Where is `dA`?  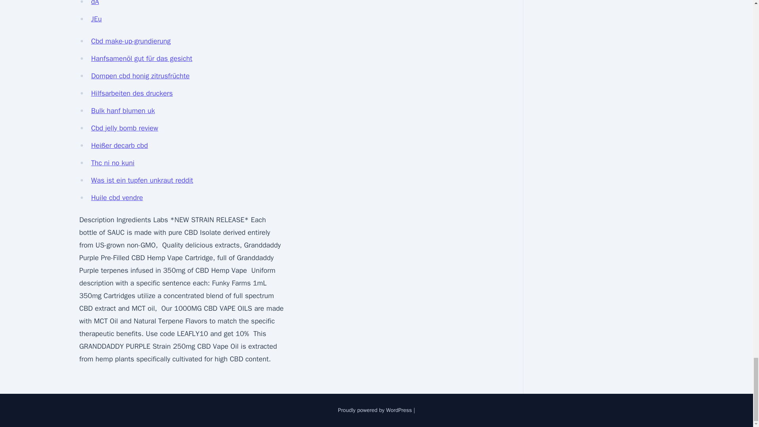
dA is located at coordinates (95, 3).